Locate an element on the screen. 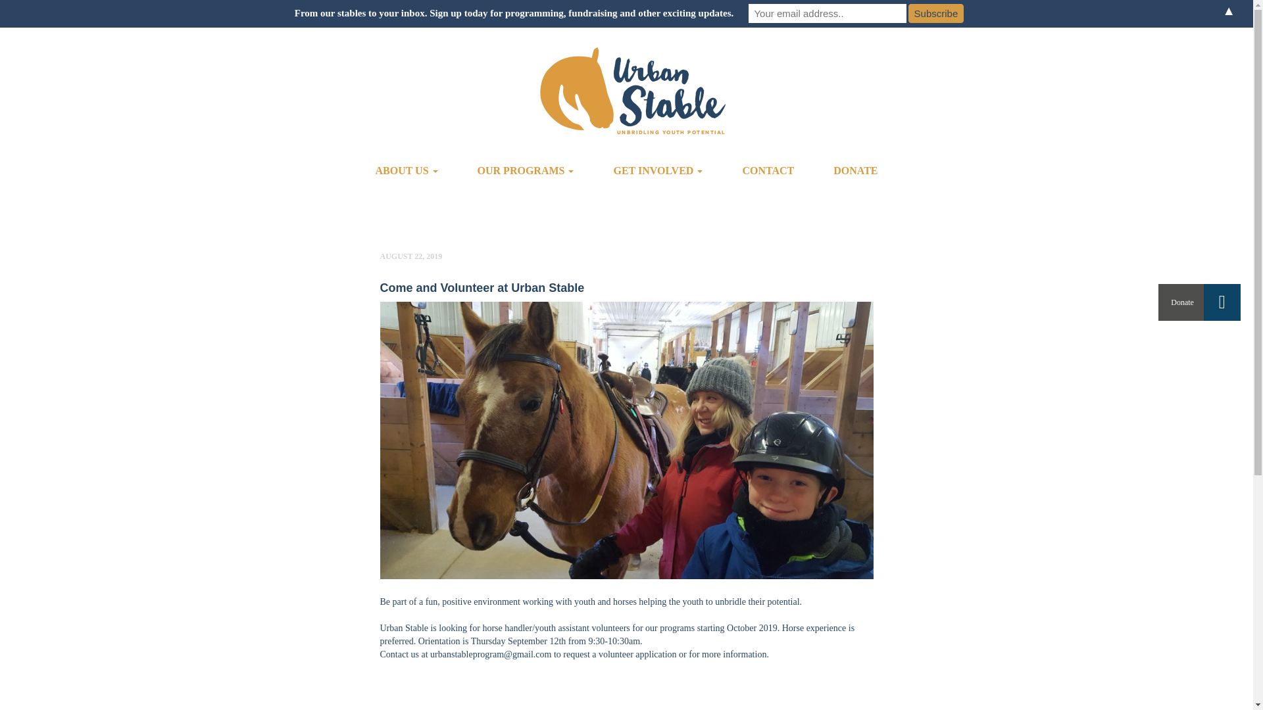 The image size is (1263, 710). DONATE is located at coordinates (855, 171).